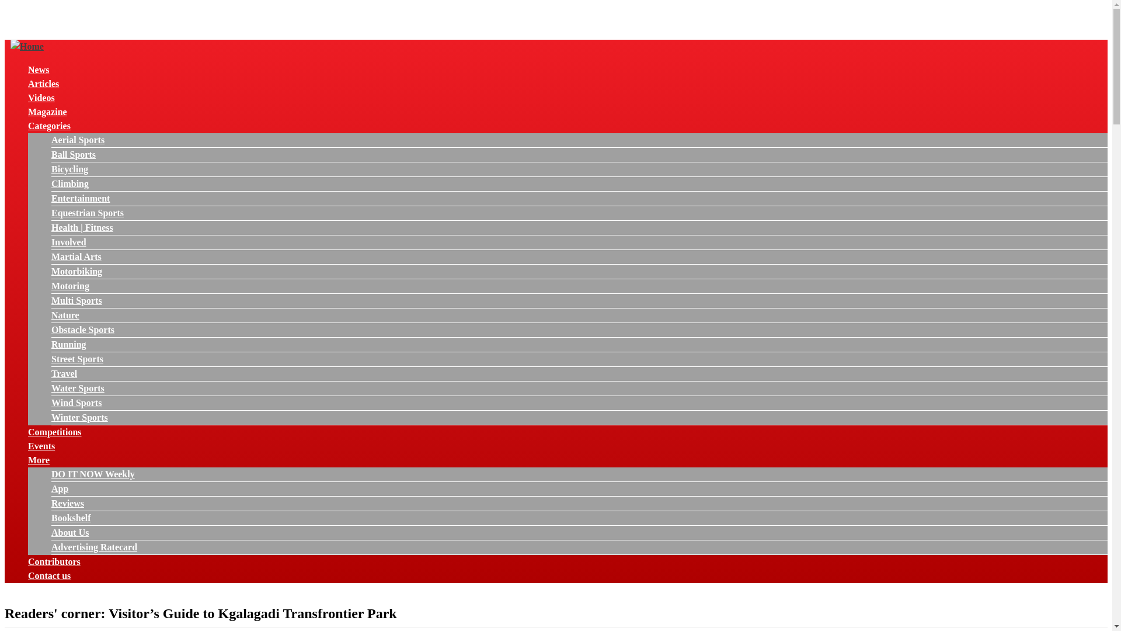 This screenshot has width=1121, height=631. Describe the element at coordinates (77, 359) in the screenshot. I see `Street Sports` at that location.